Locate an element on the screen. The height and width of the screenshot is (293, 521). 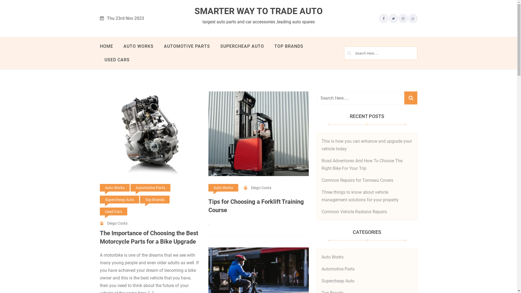
Auto Works is located at coordinates (115, 188).